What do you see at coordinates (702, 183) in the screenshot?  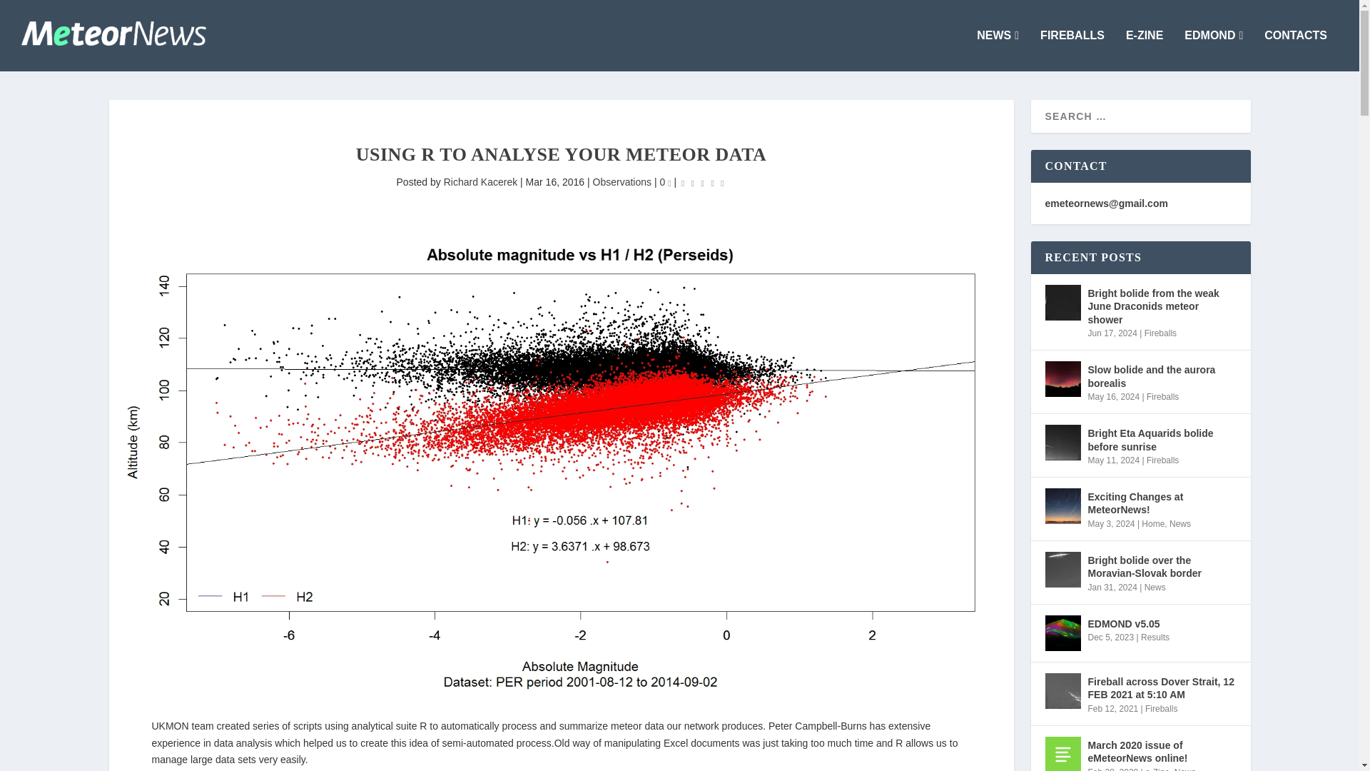 I see `Rating: 0.00` at bounding box center [702, 183].